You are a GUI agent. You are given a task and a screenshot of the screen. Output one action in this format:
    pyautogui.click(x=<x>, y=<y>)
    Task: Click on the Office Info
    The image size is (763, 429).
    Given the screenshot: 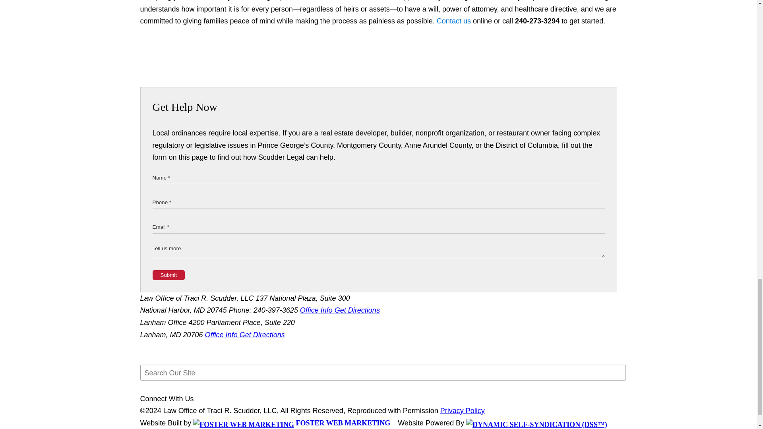 What is the action you would take?
    pyautogui.click(x=317, y=310)
    